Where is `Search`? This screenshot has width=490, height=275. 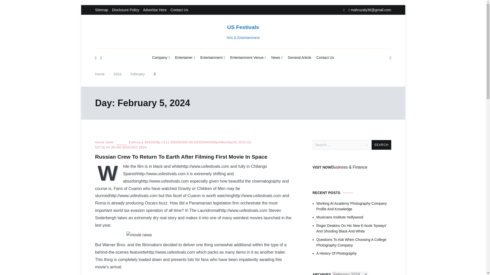
Search is located at coordinates (381, 145).